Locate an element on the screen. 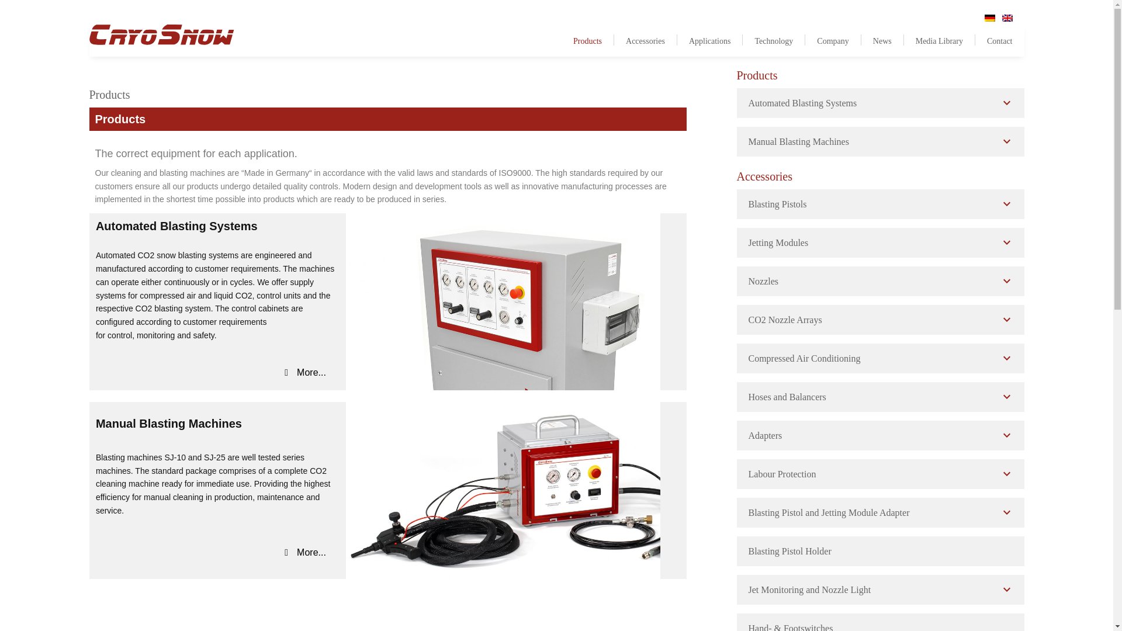 This screenshot has width=1122, height=631. Applications is located at coordinates (710, 40).